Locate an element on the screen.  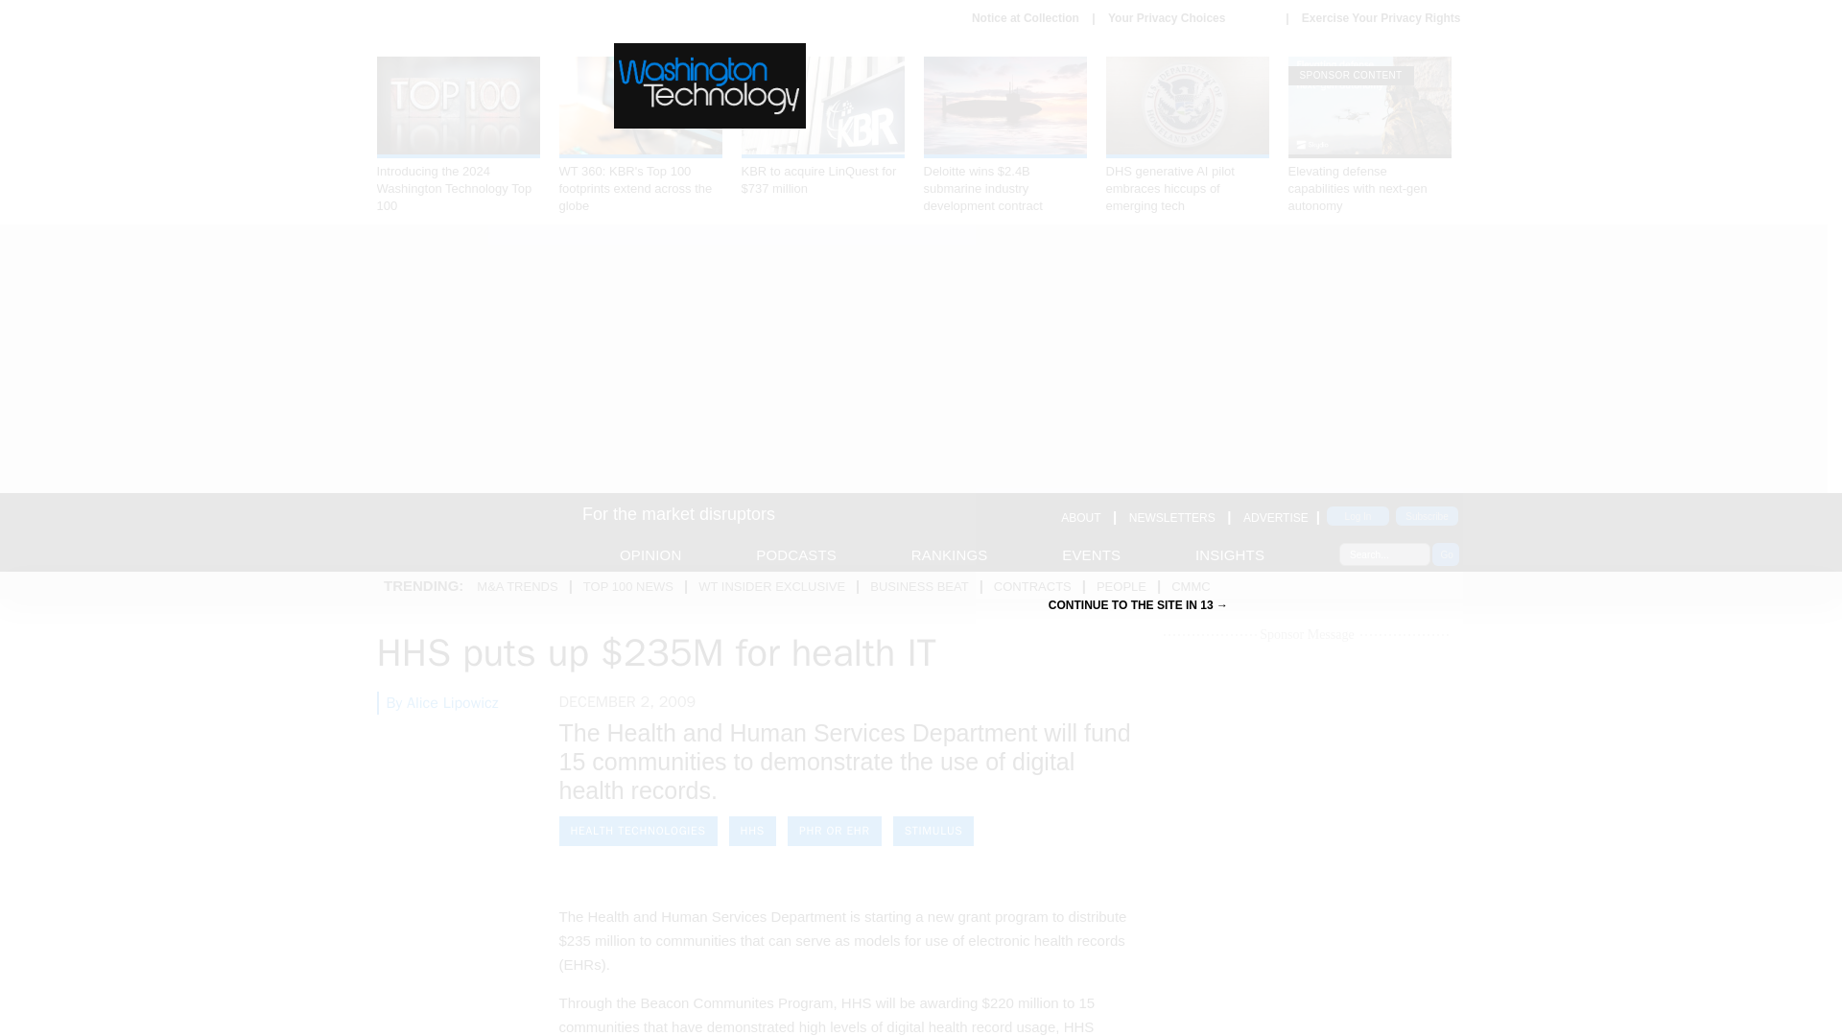
WT 360: KBR's Top 100 footprints extend across the globe is located at coordinates (639, 135).